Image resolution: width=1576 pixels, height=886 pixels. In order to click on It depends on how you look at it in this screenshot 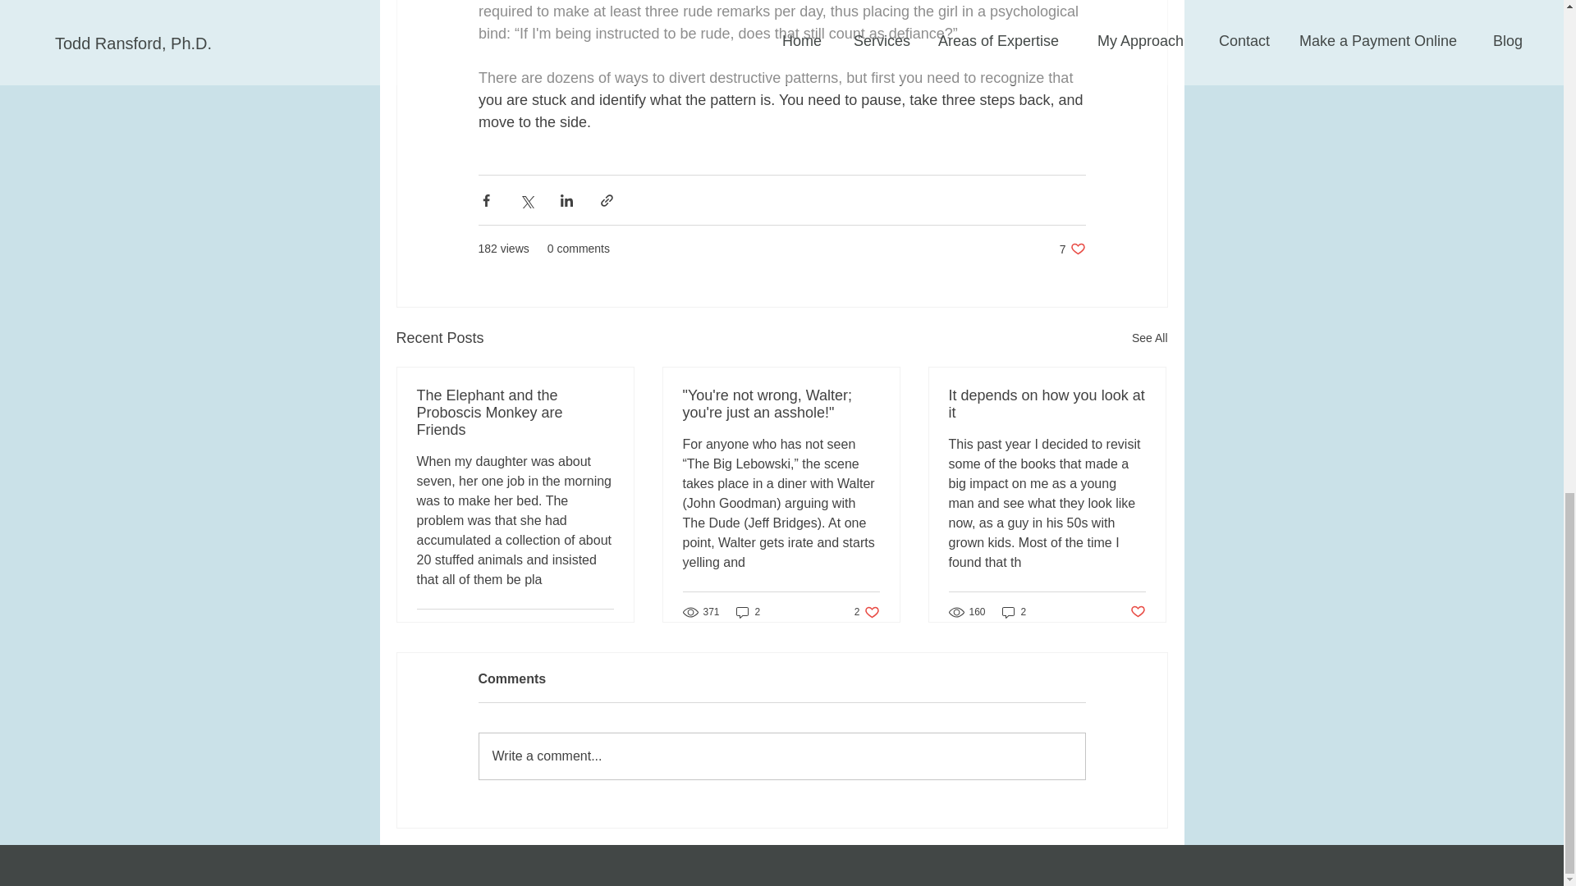, I will do `click(1047, 404)`.